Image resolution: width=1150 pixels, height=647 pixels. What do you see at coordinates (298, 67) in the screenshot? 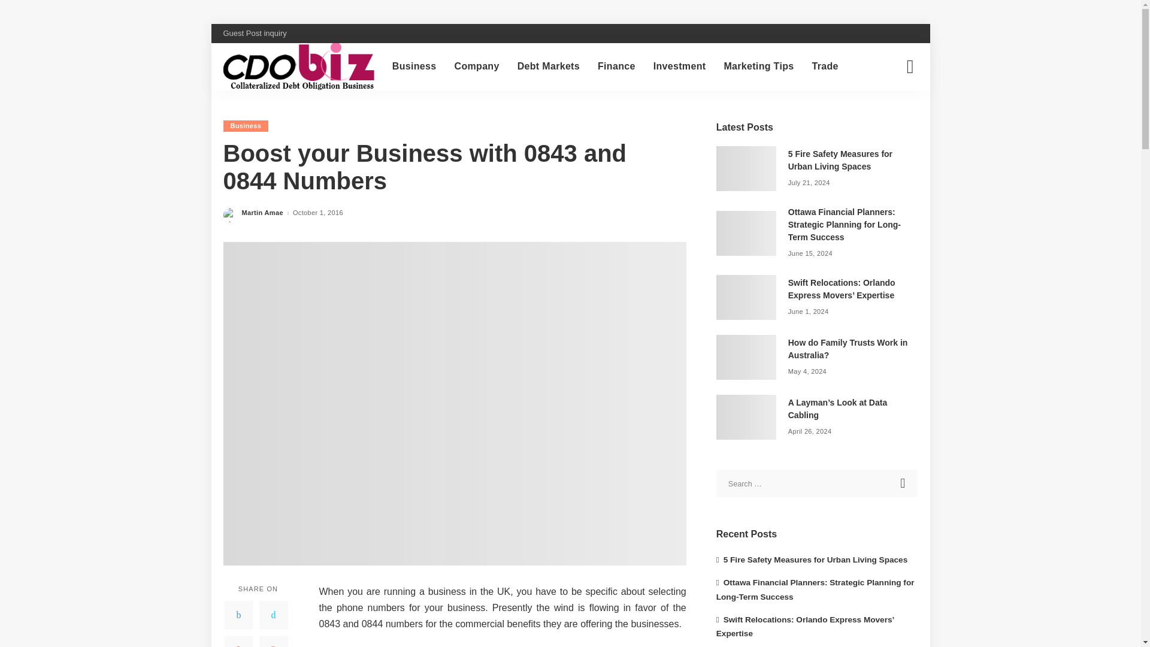
I see `CDO Biz - Get The Ultimate business services Guide Now!` at bounding box center [298, 67].